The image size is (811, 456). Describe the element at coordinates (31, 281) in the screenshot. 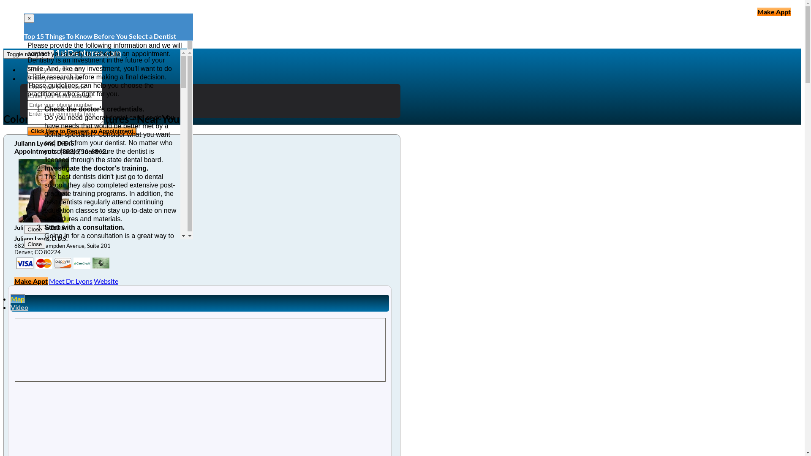

I see `Make Appt` at that location.